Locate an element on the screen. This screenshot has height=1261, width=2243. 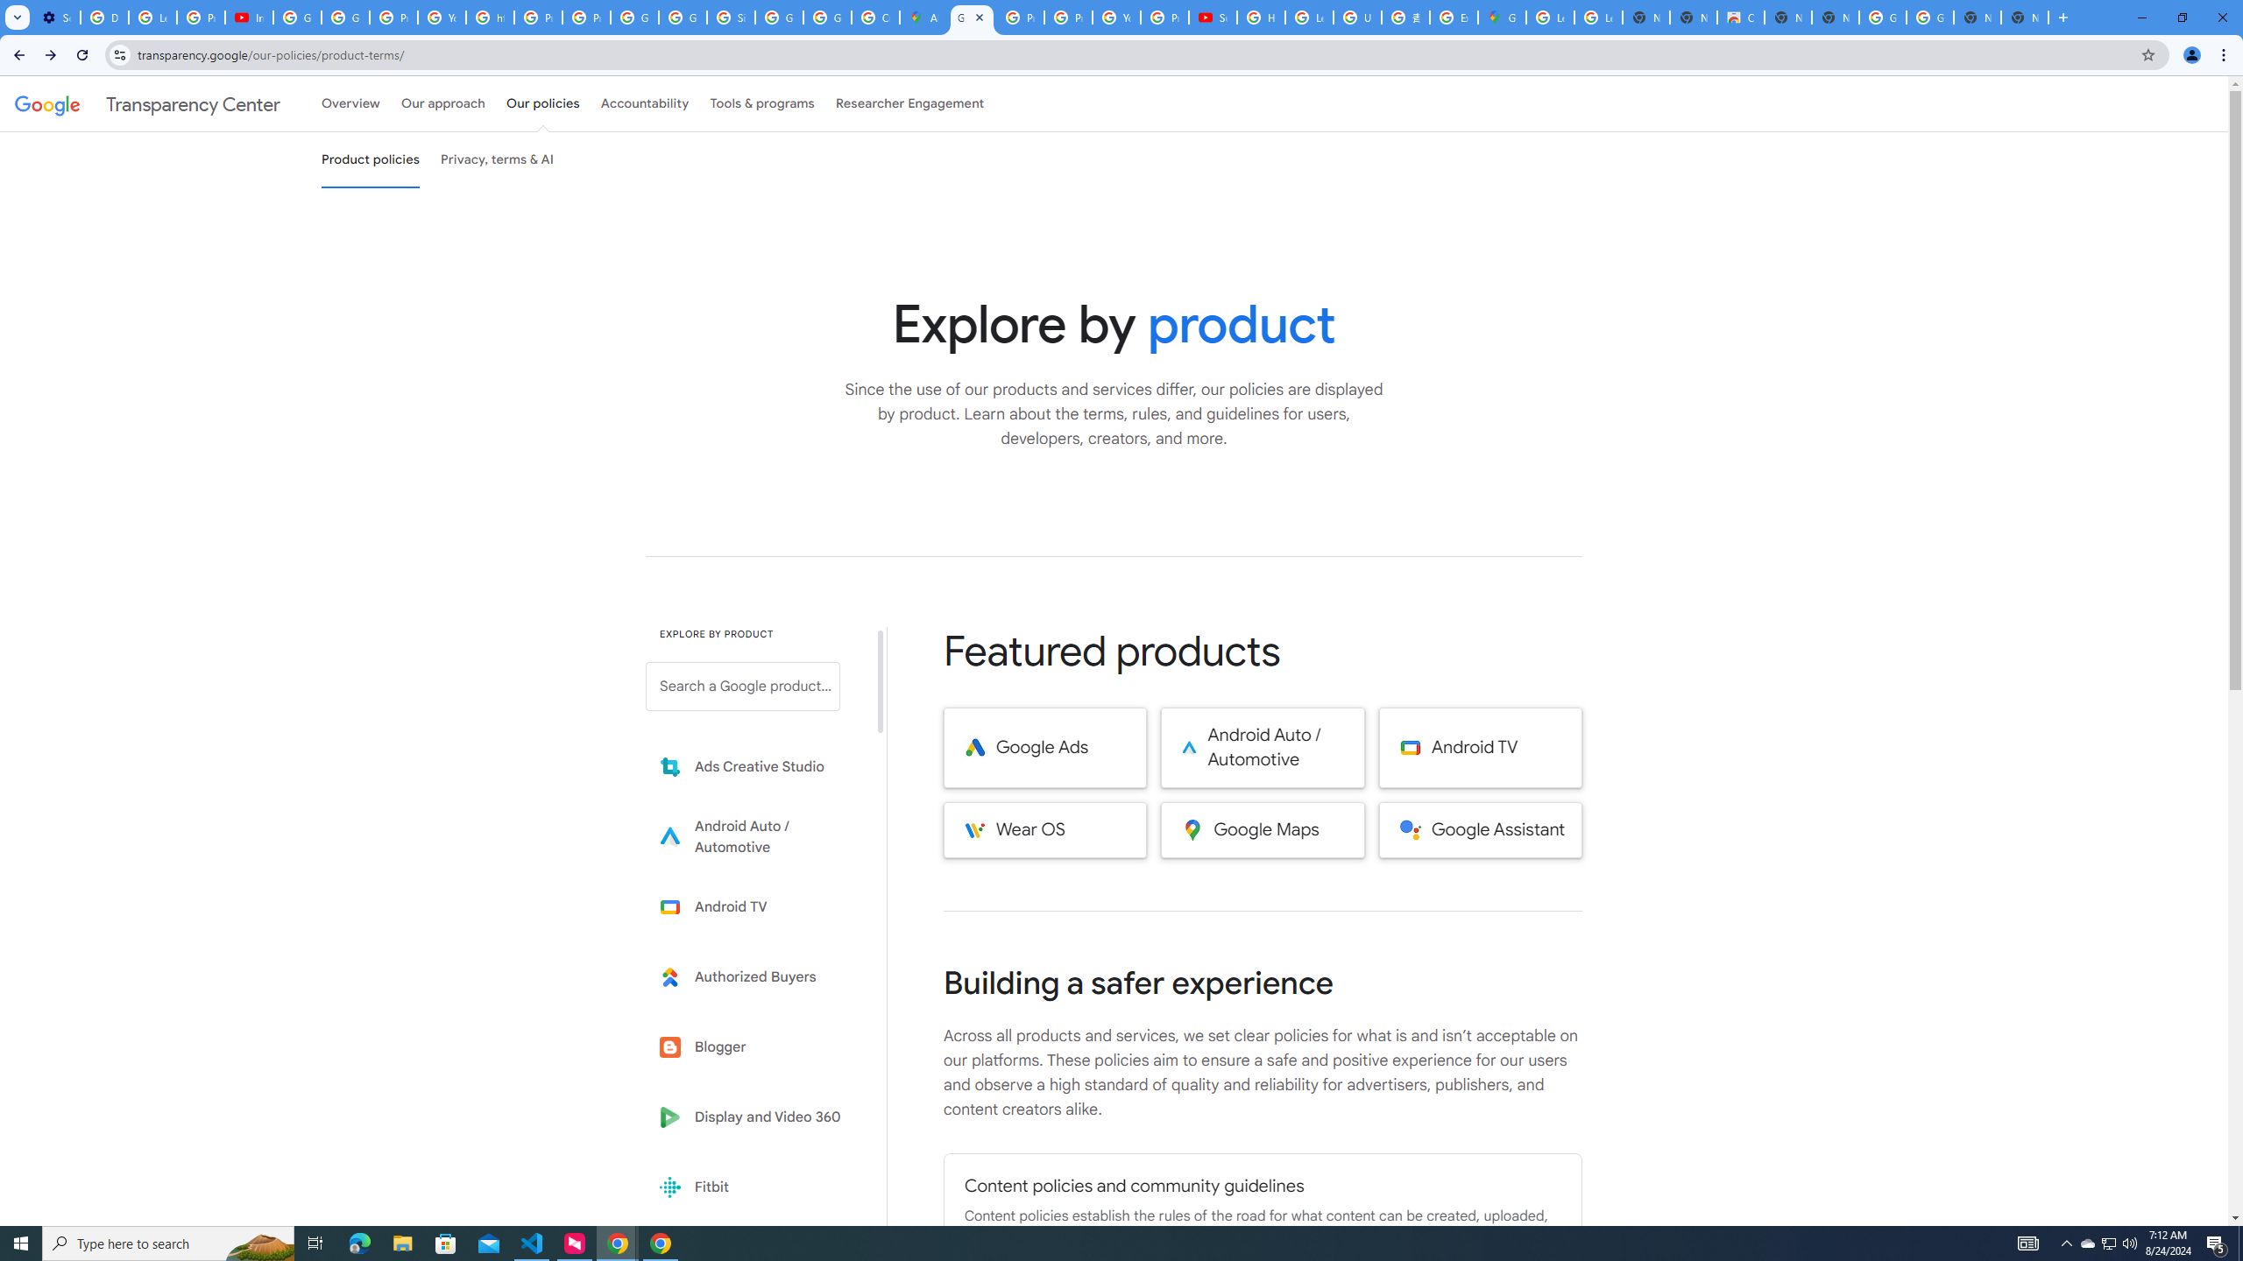
Learn how to find your photos - Google Photos Help is located at coordinates (152, 18).